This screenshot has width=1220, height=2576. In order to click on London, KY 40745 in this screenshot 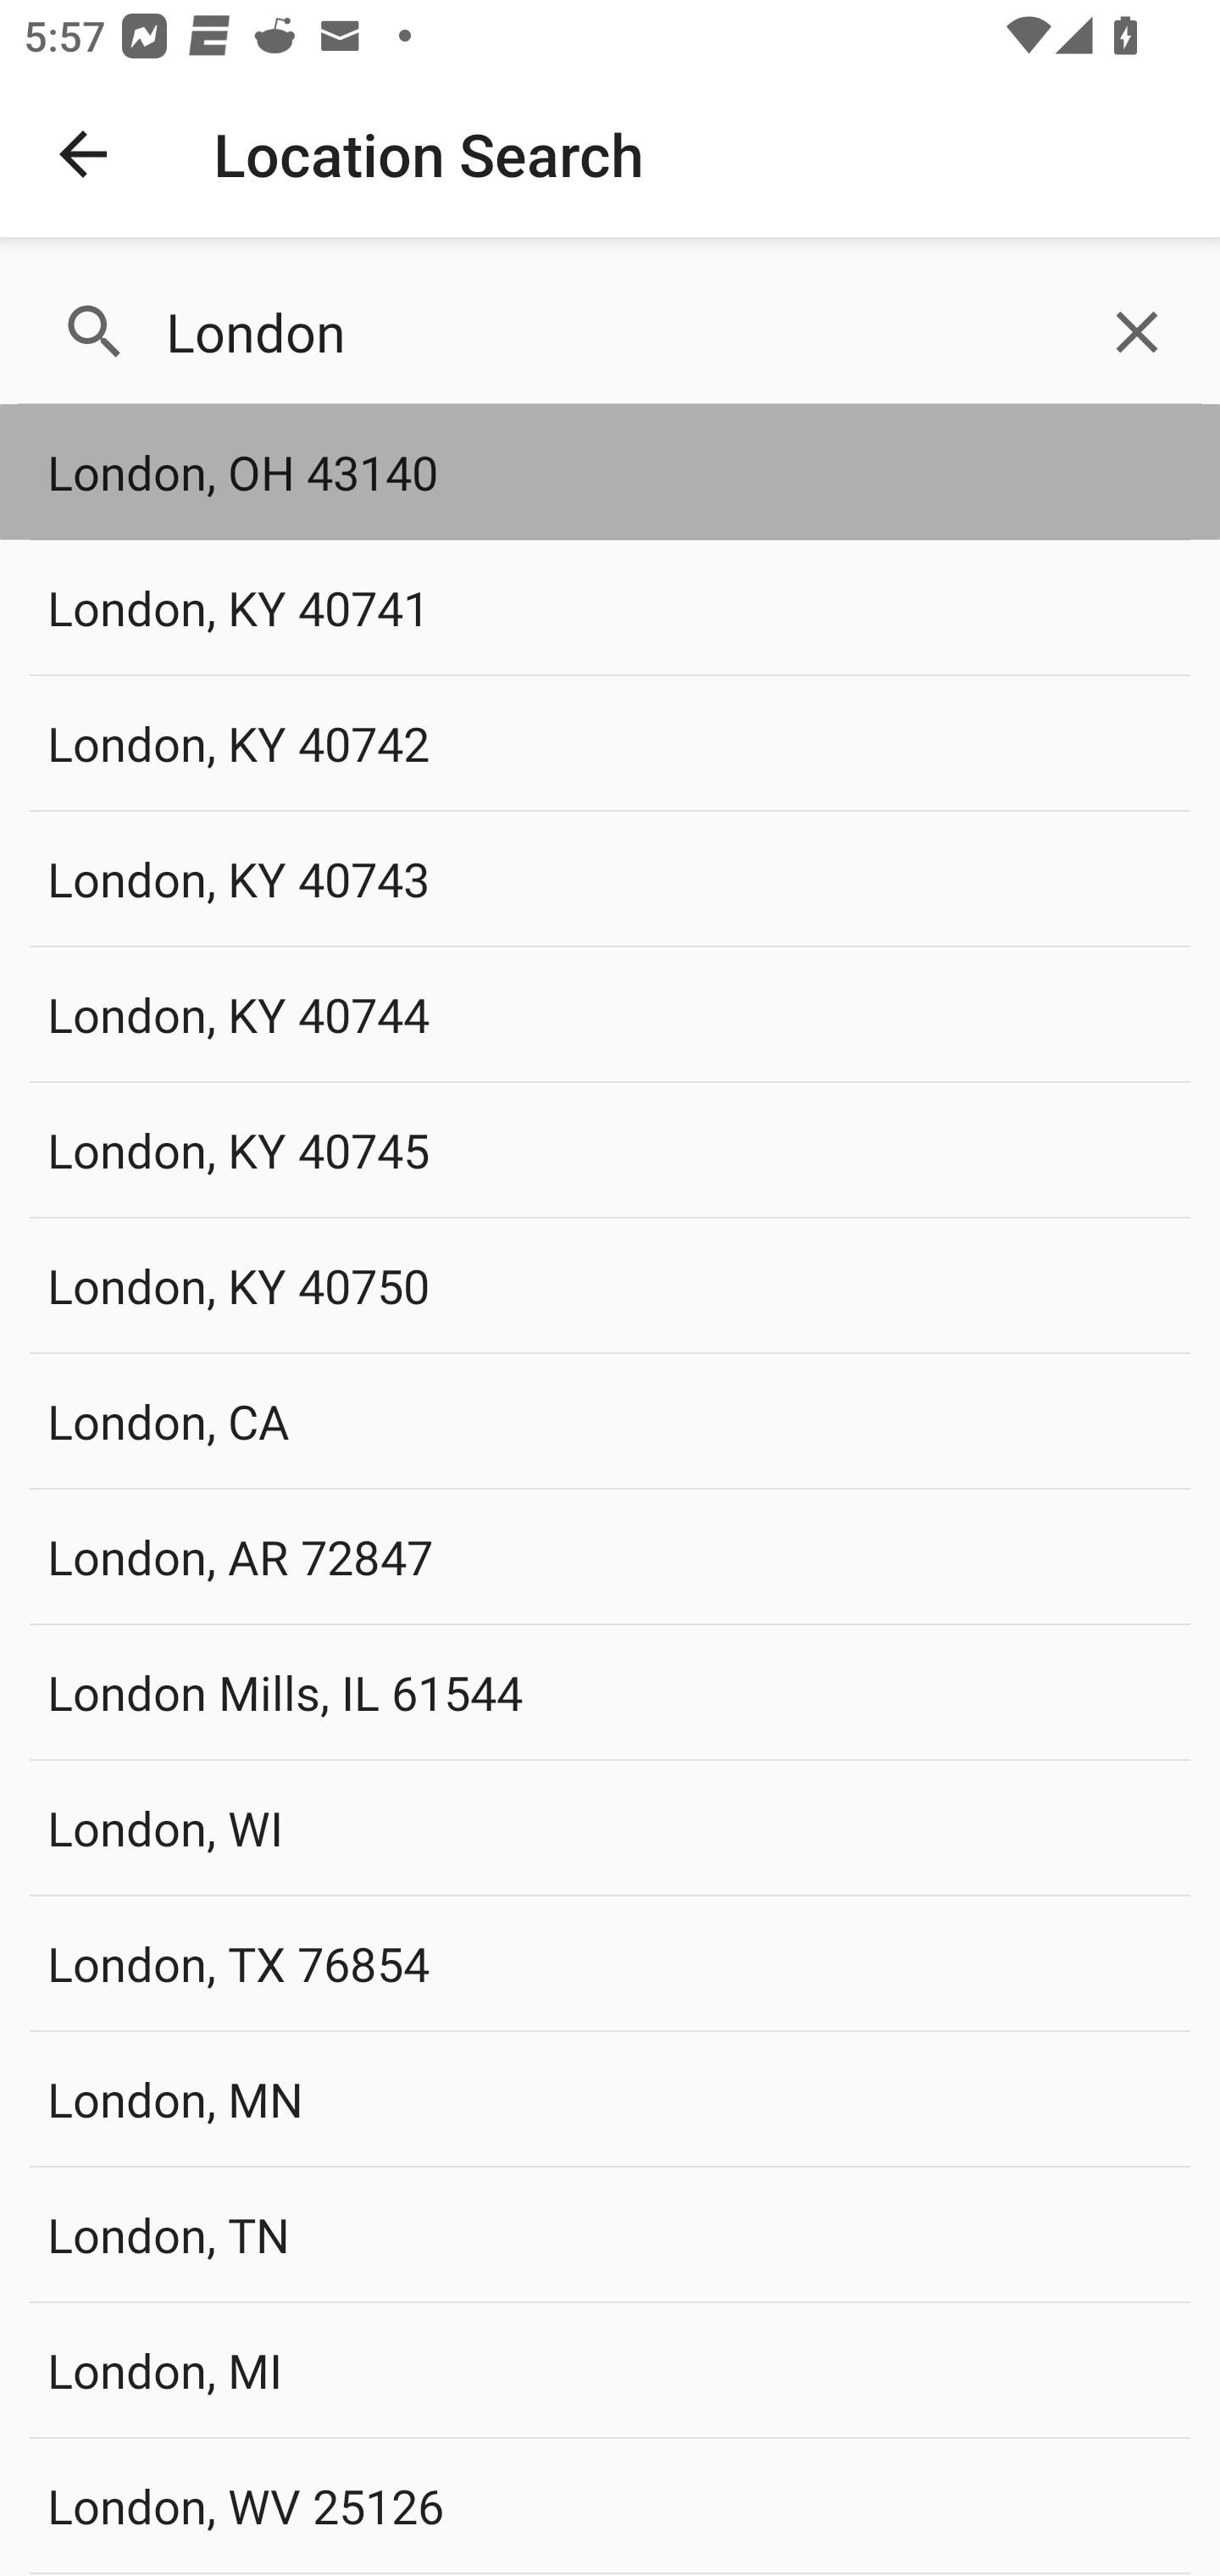, I will do `click(610, 1149)`.